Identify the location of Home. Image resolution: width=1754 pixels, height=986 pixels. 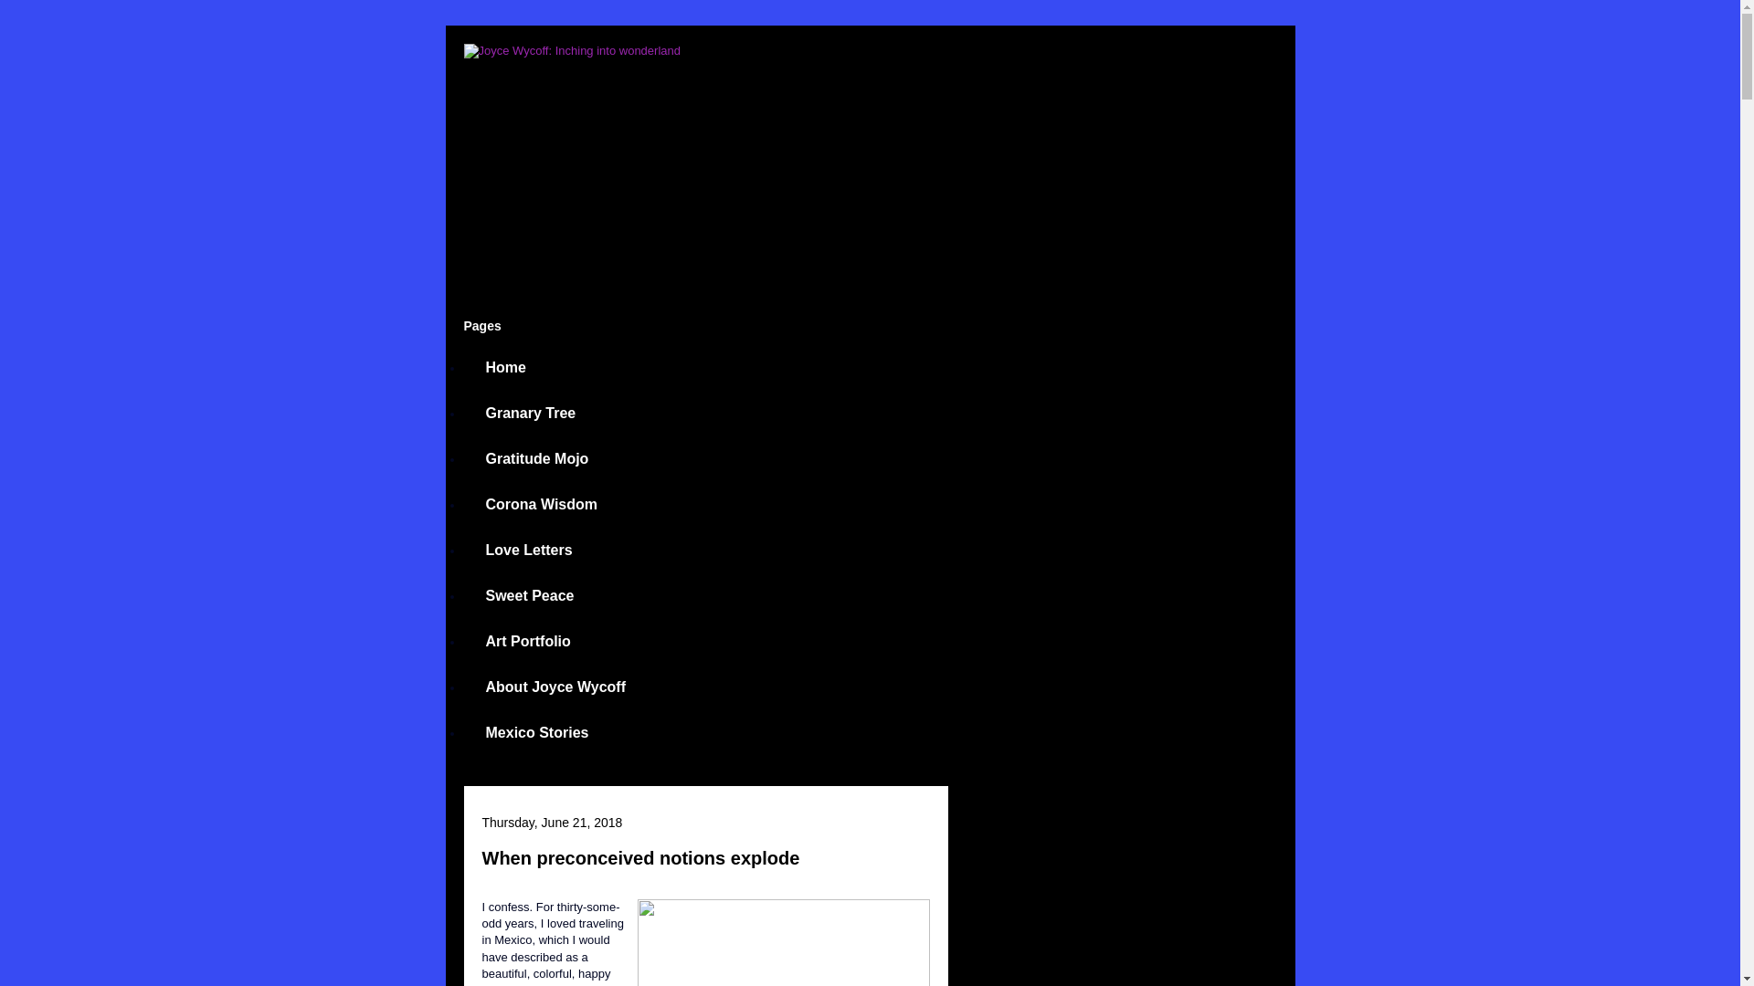
(506, 367).